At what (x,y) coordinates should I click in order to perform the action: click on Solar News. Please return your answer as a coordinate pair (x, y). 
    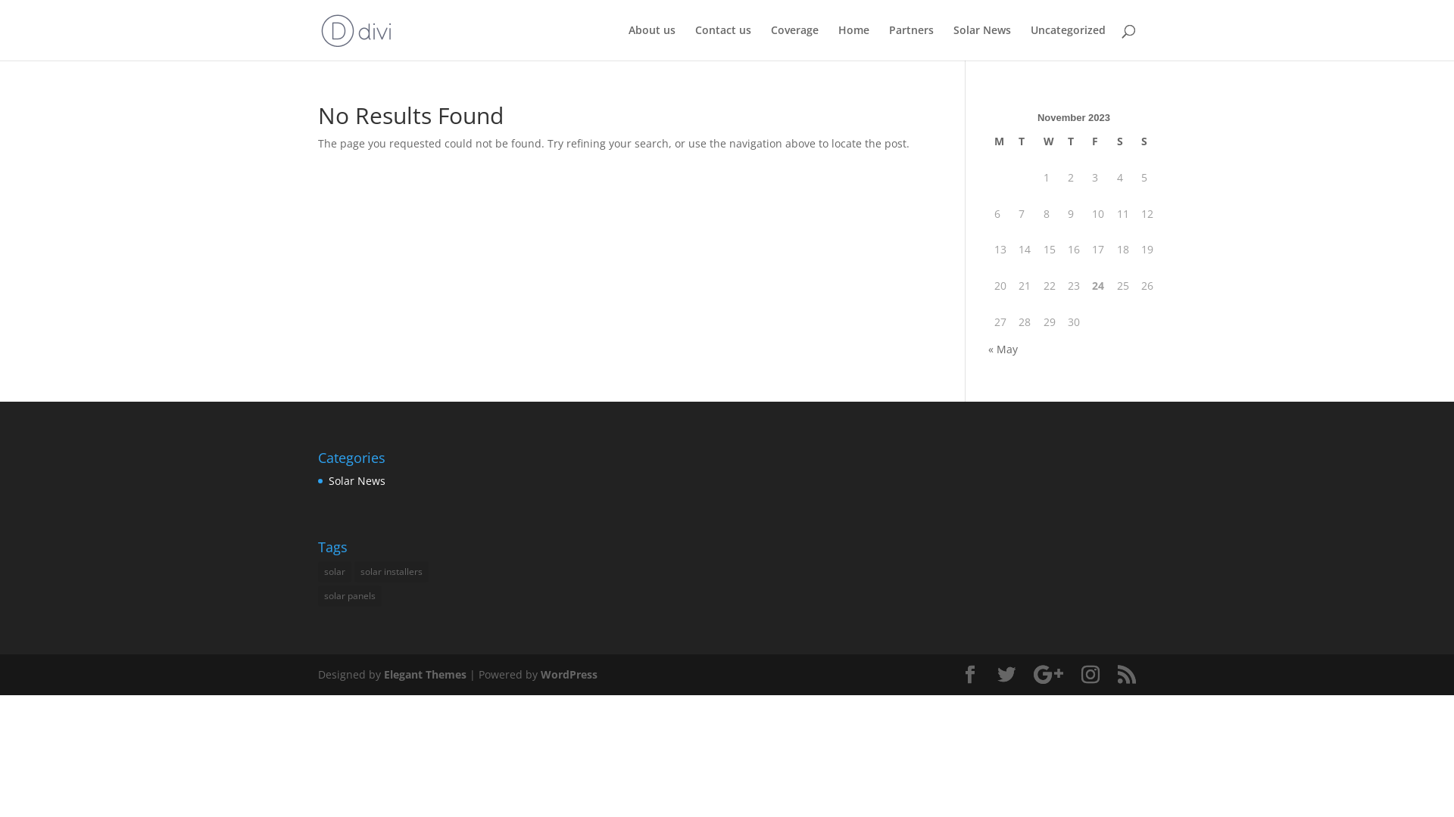
    Looking at the image, I should click on (357, 481).